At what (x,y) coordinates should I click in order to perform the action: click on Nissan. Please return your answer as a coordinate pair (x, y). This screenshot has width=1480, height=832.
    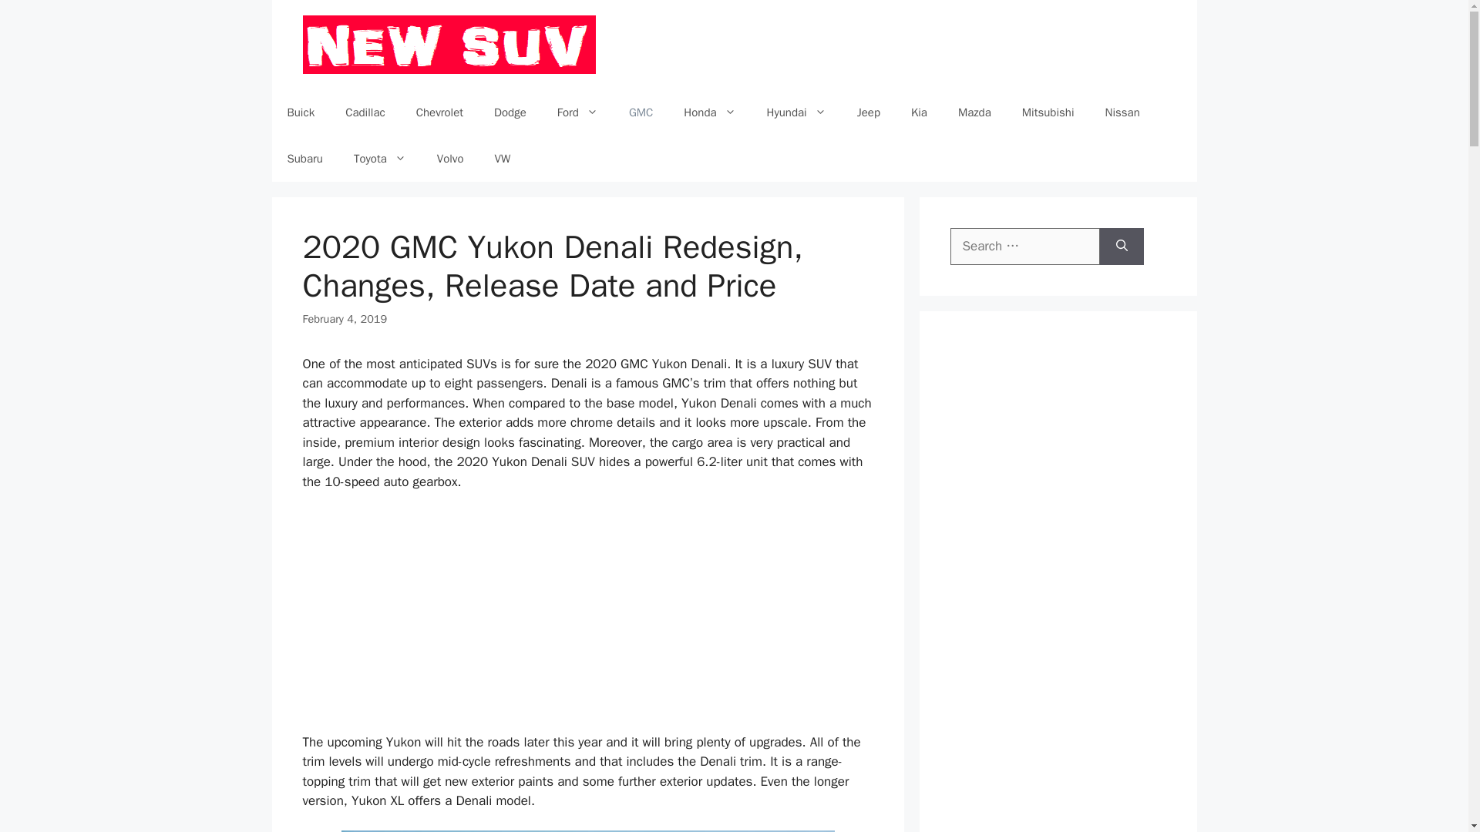
    Looking at the image, I should click on (1122, 112).